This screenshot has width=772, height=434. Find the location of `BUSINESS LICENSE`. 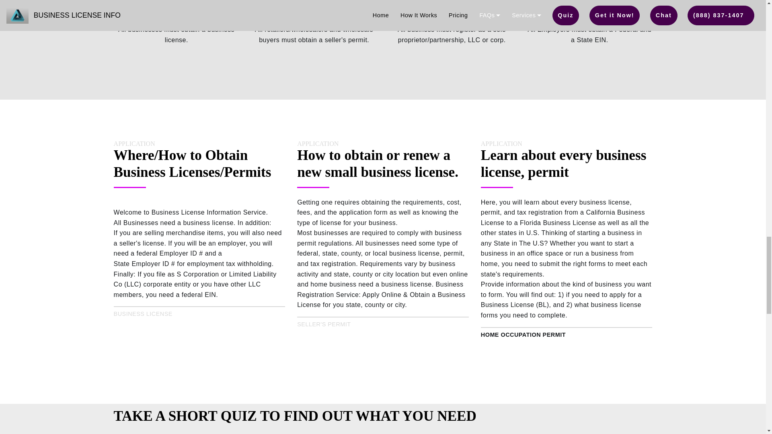

BUSINESS LICENSE is located at coordinates (143, 314).